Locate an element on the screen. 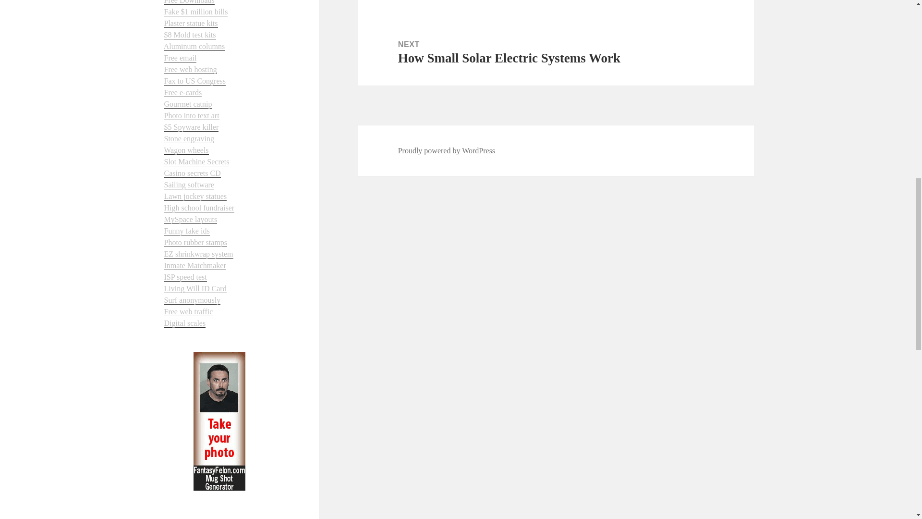 This screenshot has width=922, height=519. Sailing software is located at coordinates (189, 185).